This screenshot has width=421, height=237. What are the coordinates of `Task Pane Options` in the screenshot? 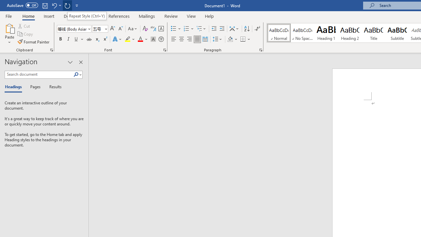 It's located at (70, 62).